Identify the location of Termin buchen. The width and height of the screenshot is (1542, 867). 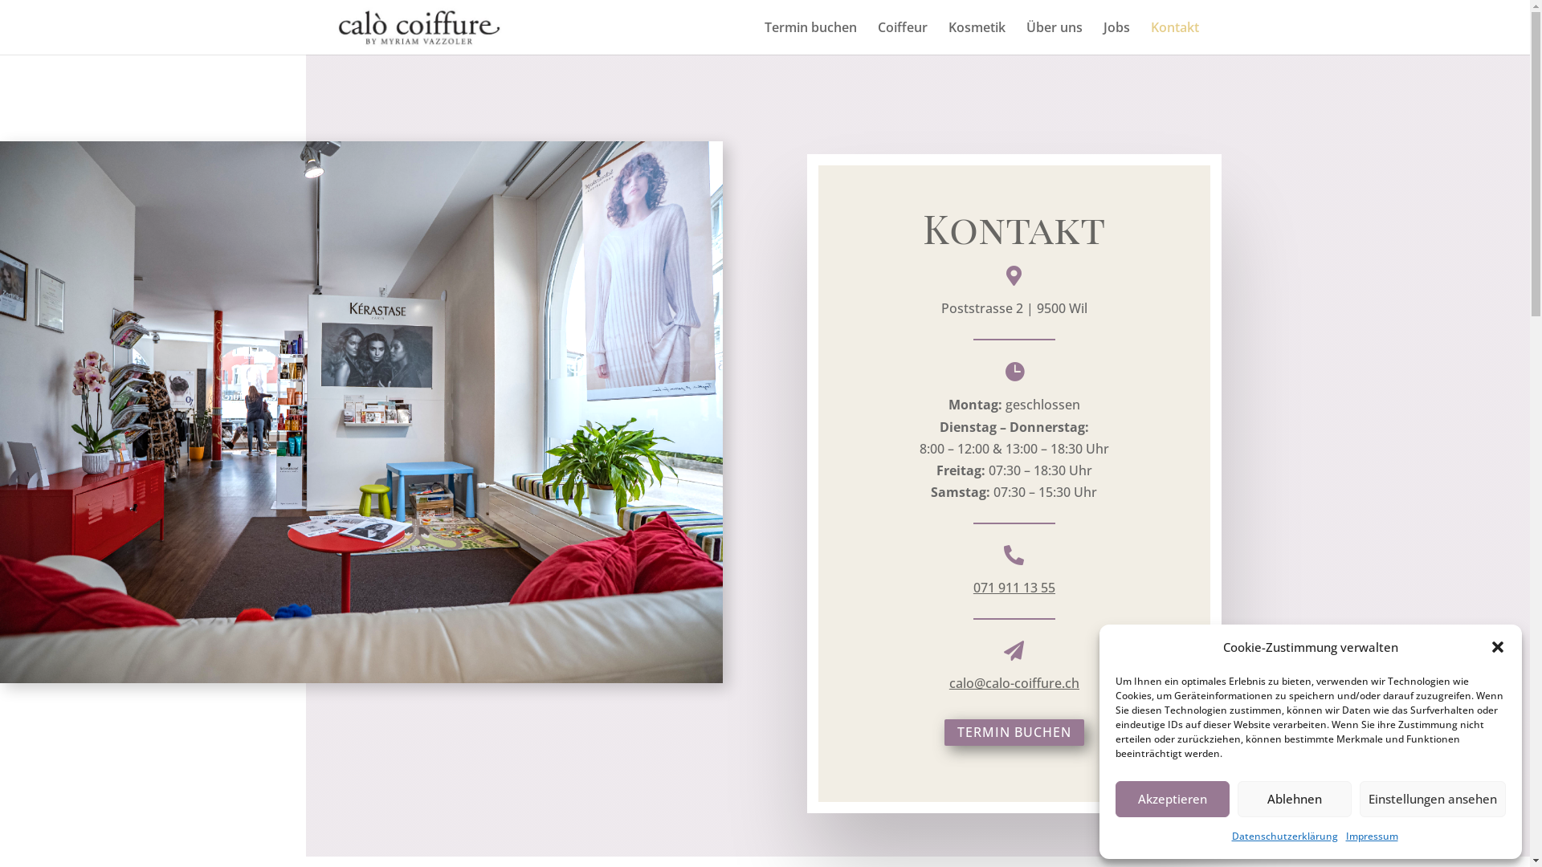
(811, 39).